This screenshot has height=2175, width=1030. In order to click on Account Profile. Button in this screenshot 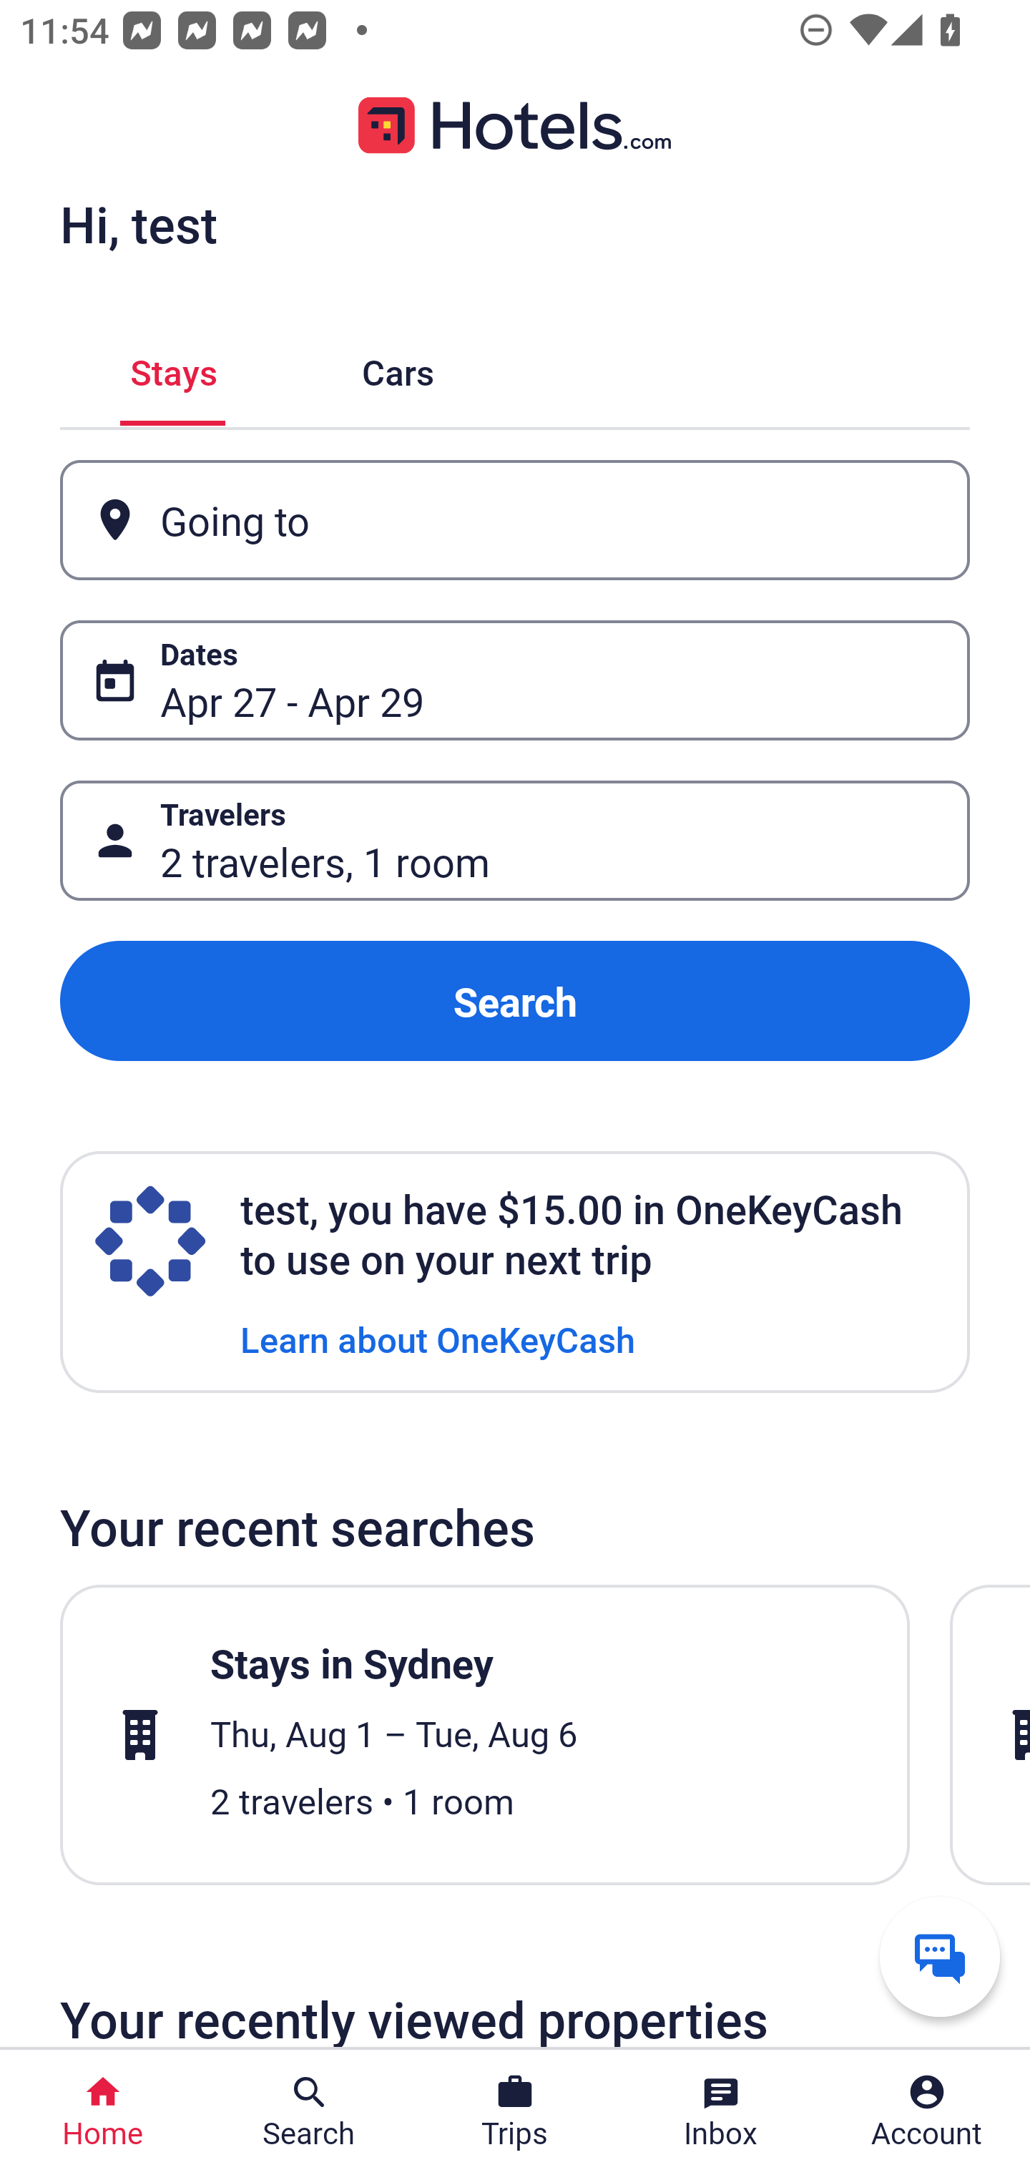, I will do `click(927, 2112)`.